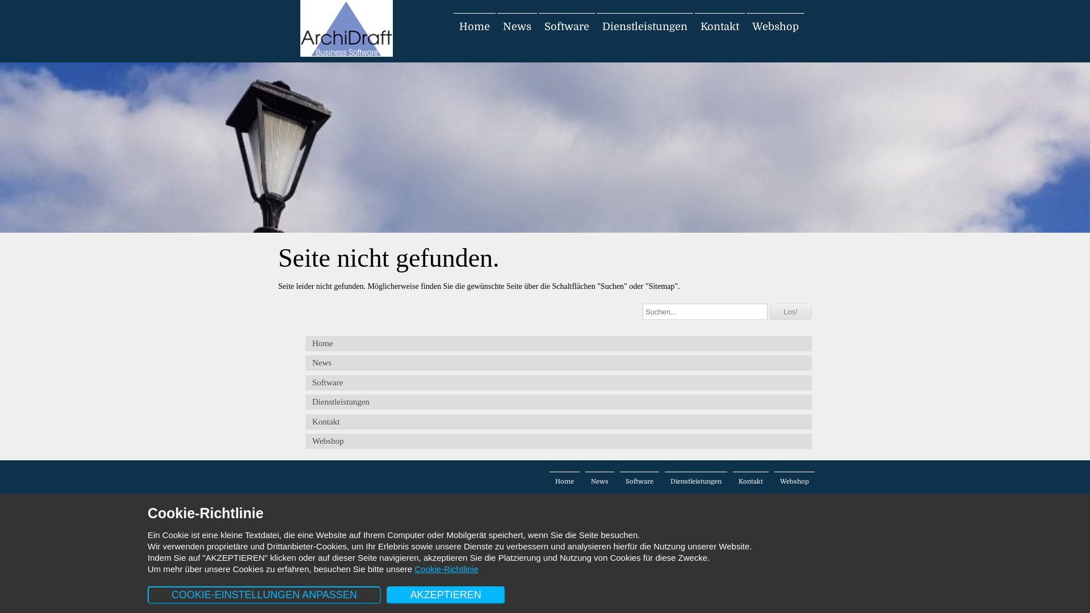 The width and height of the screenshot is (1090, 613). I want to click on News, so click(599, 481).